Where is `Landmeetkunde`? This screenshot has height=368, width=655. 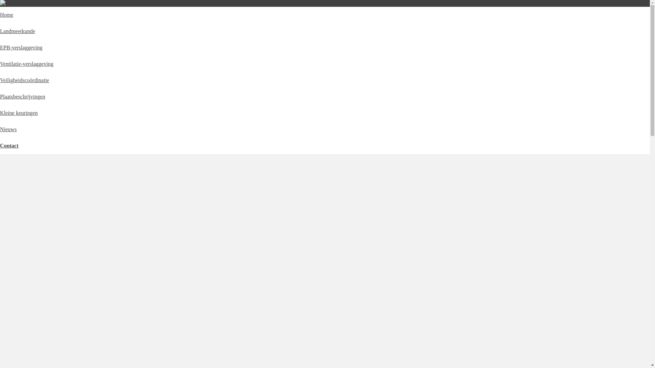
Landmeetkunde is located at coordinates (18, 31).